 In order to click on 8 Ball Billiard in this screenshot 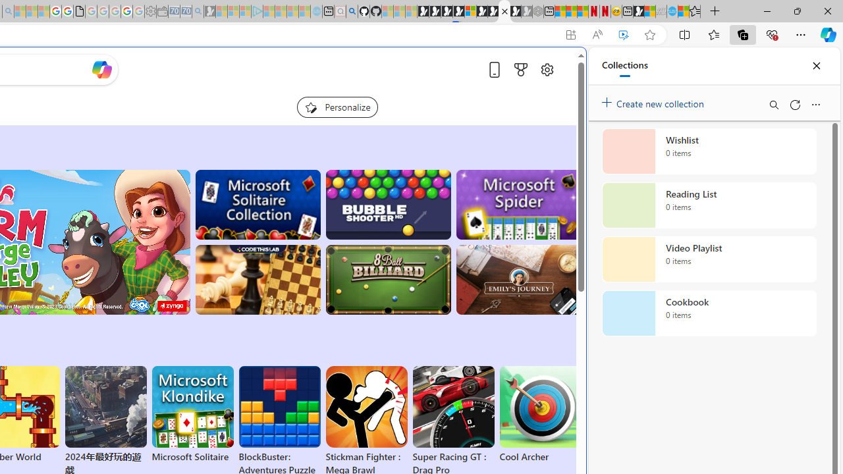, I will do `click(388, 280)`.